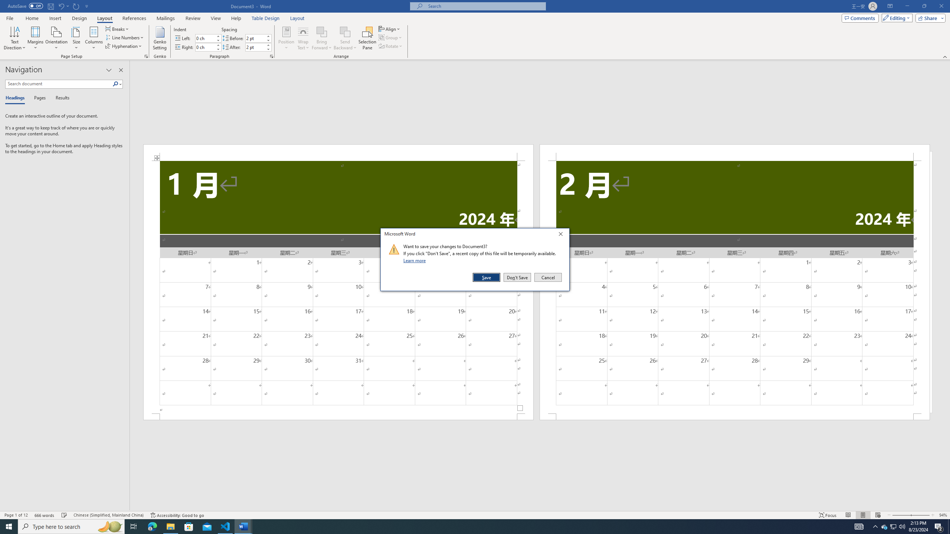  Describe the element at coordinates (890, 6) in the screenshot. I see `Ribbon Display Options` at that location.